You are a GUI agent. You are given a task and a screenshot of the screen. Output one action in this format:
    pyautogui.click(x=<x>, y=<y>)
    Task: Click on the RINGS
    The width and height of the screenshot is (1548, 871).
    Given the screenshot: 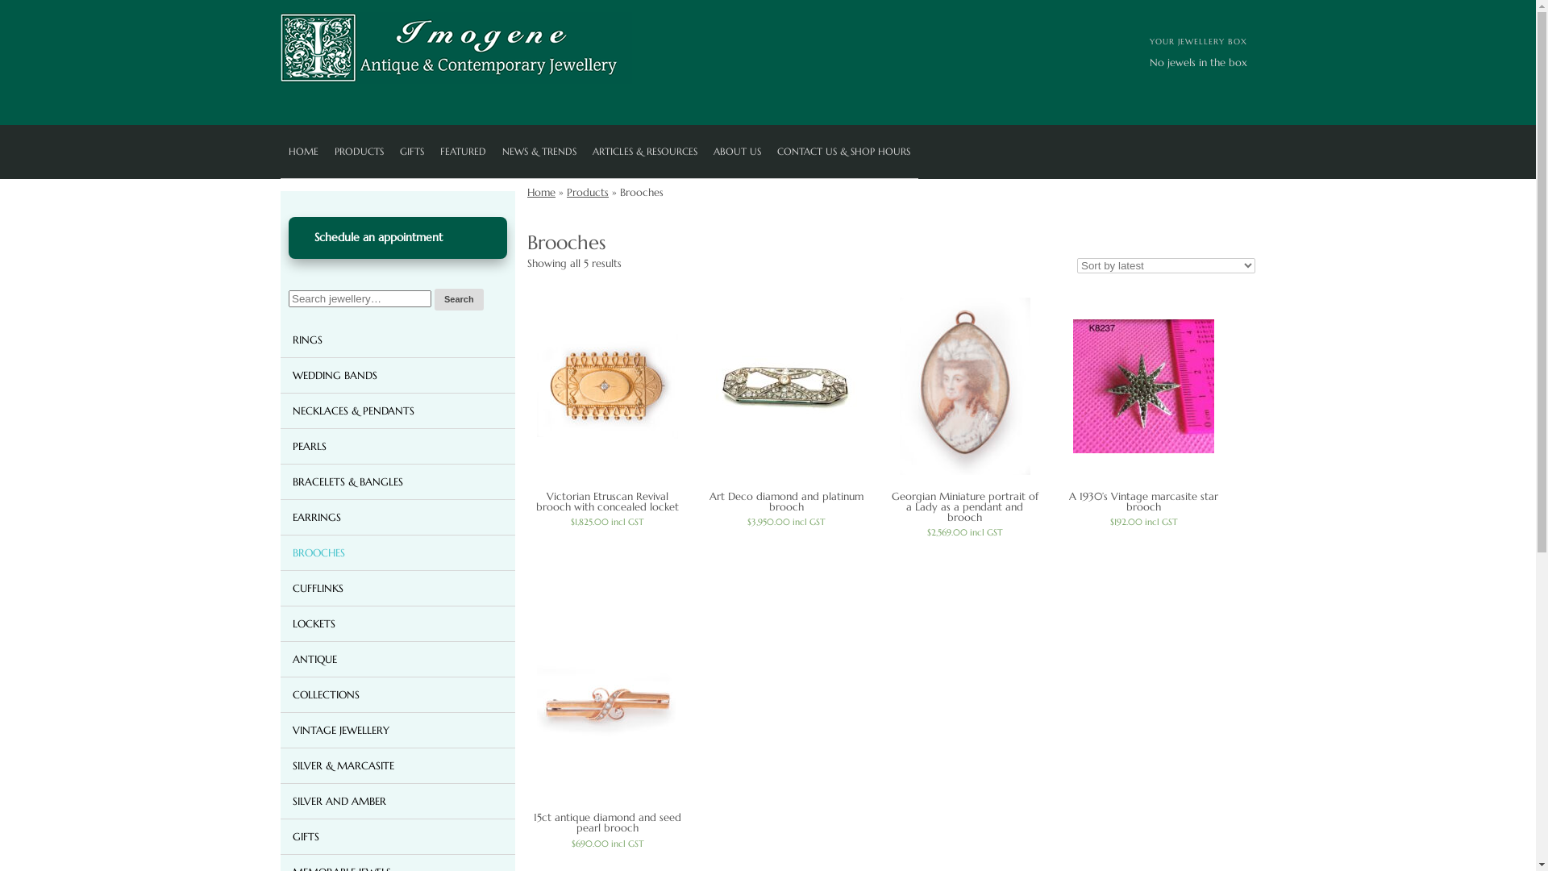 What is the action you would take?
    pyautogui.click(x=398, y=339)
    